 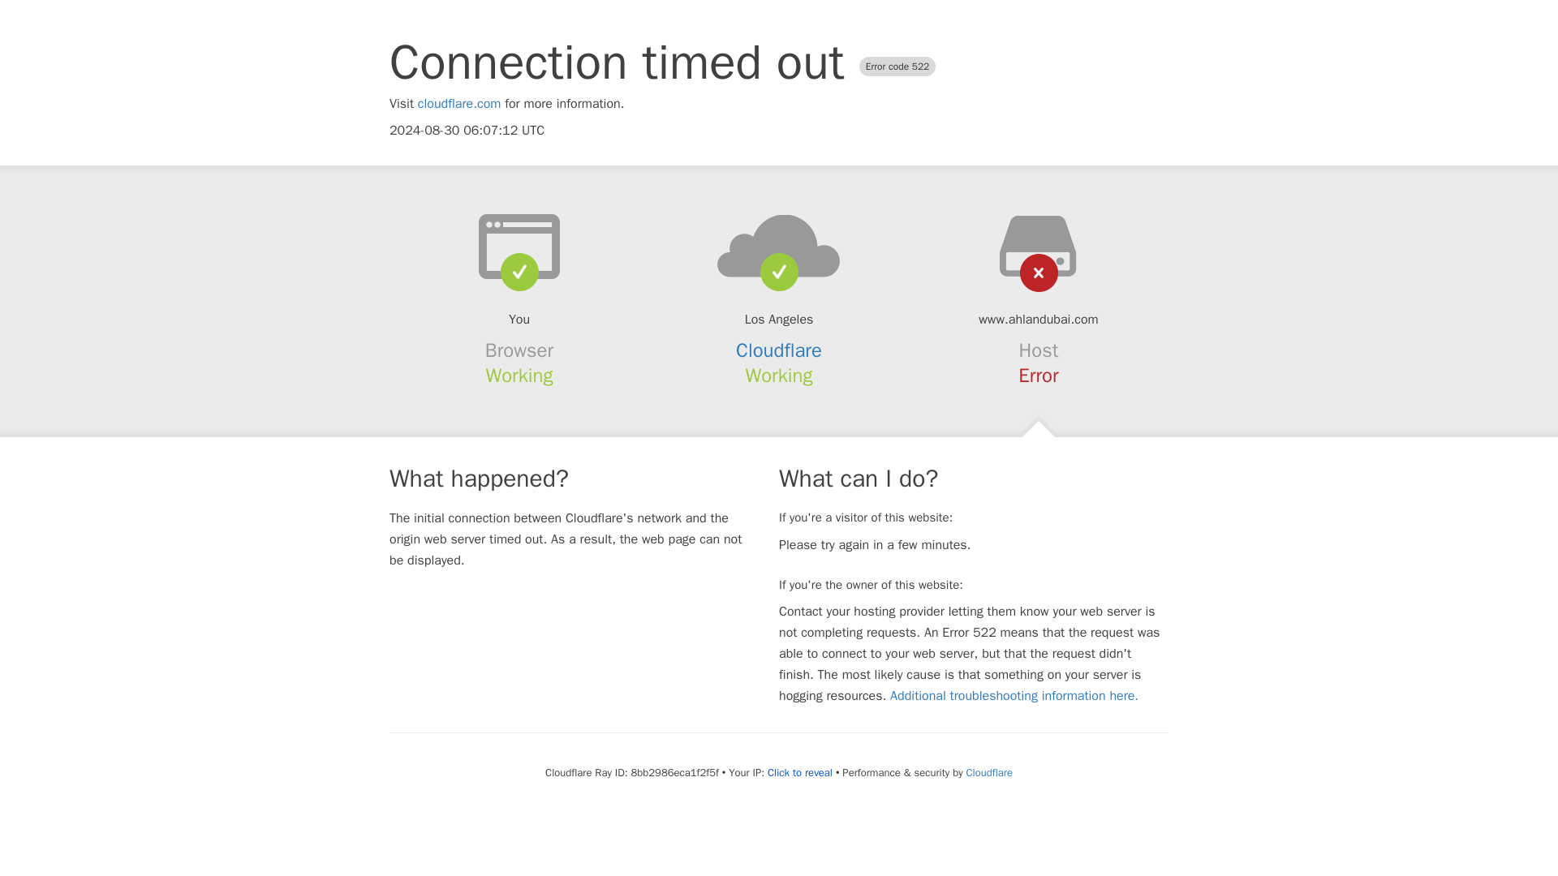 What do you see at coordinates (1014, 696) in the screenshot?
I see `Additional troubleshooting information here.` at bounding box center [1014, 696].